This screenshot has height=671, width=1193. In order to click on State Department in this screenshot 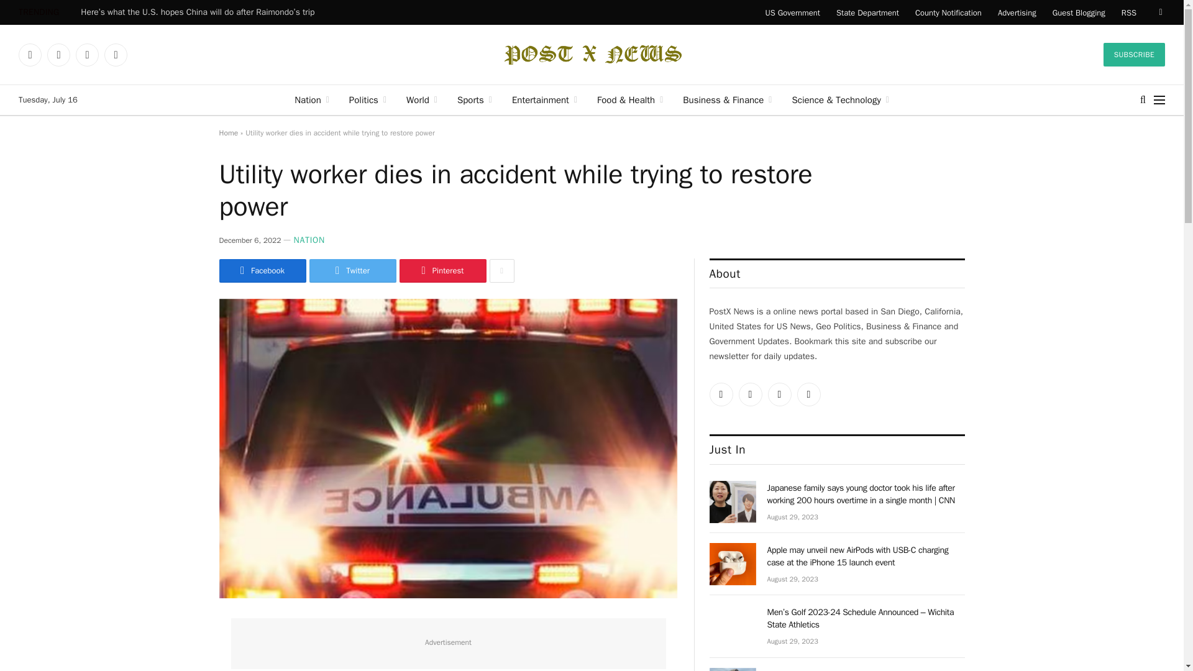, I will do `click(867, 12)`.